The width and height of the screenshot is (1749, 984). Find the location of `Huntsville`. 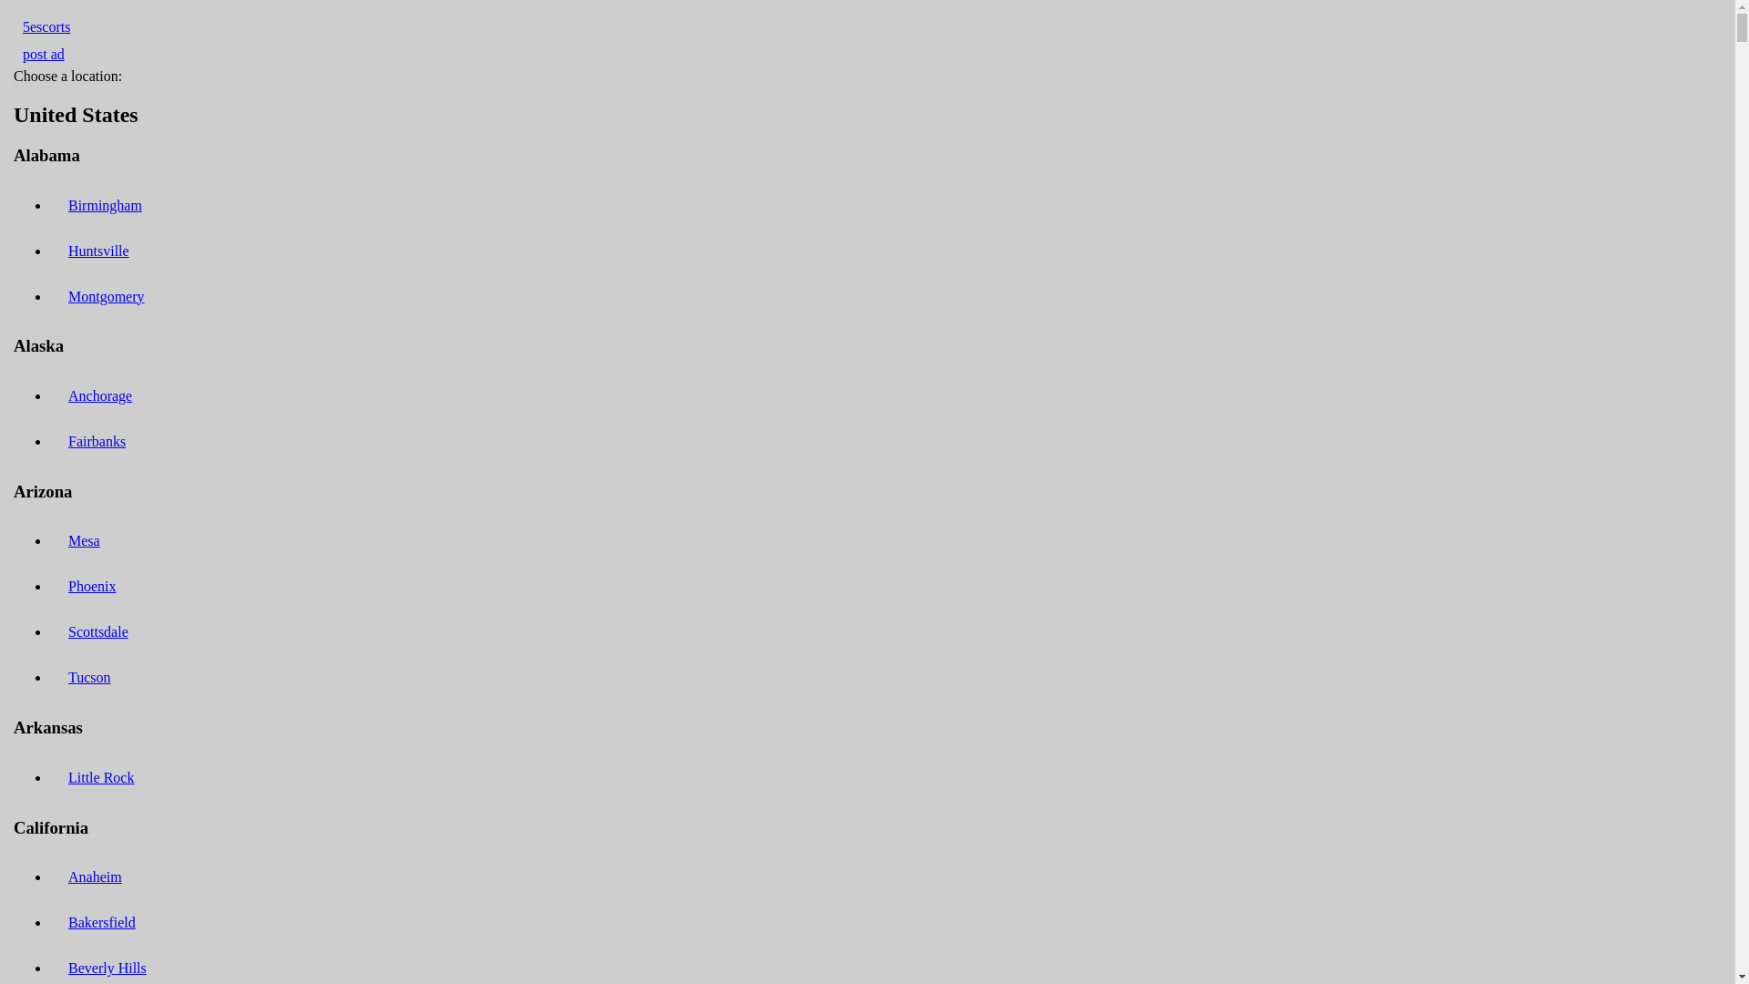

Huntsville is located at coordinates (98, 251).